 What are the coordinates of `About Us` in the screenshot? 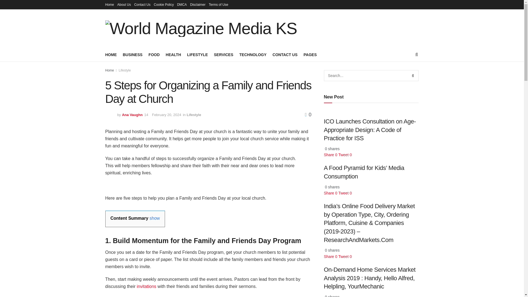 It's located at (124, 4).